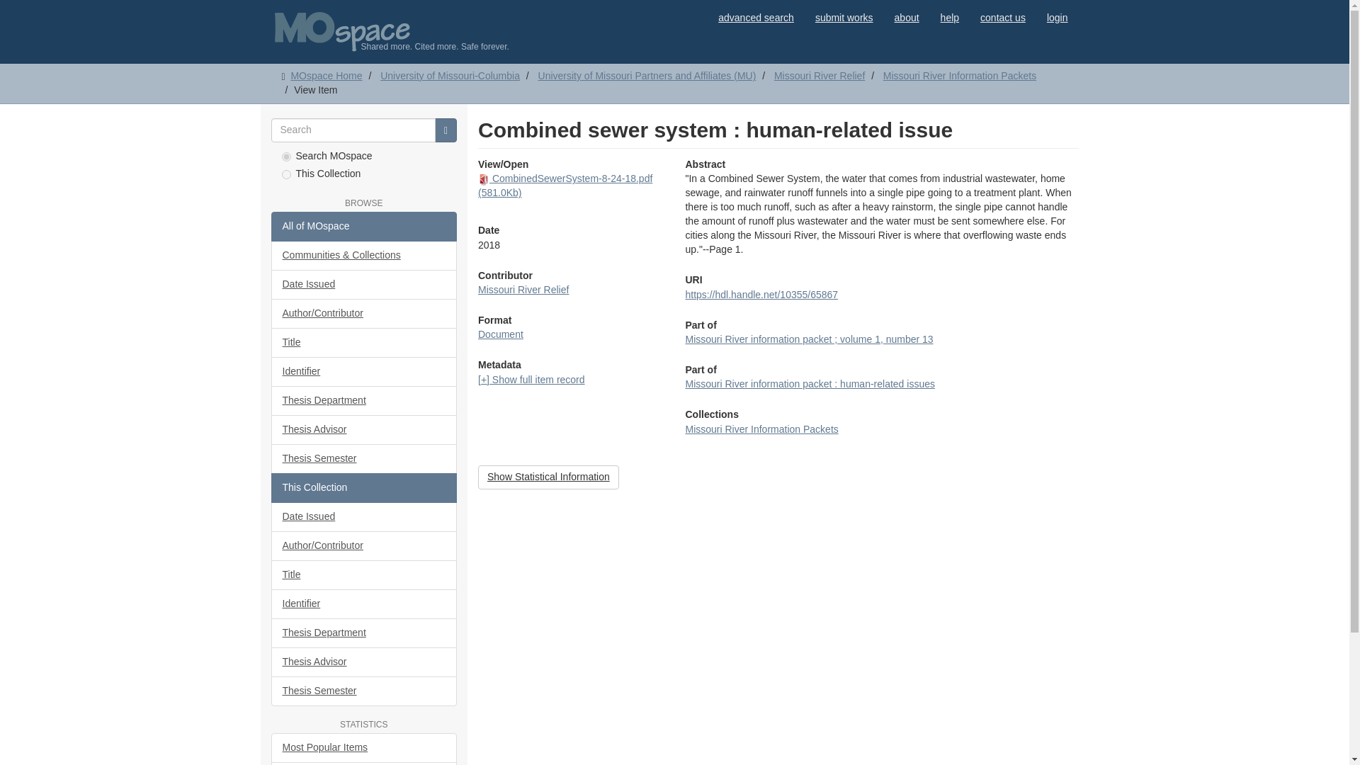 The image size is (1360, 765). What do you see at coordinates (364, 285) in the screenshot?
I see `Date Issued` at bounding box center [364, 285].